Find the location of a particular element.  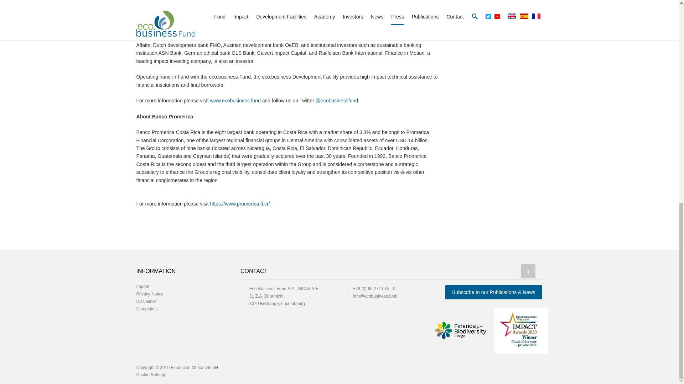

Complaints is located at coordinates (147, 309).